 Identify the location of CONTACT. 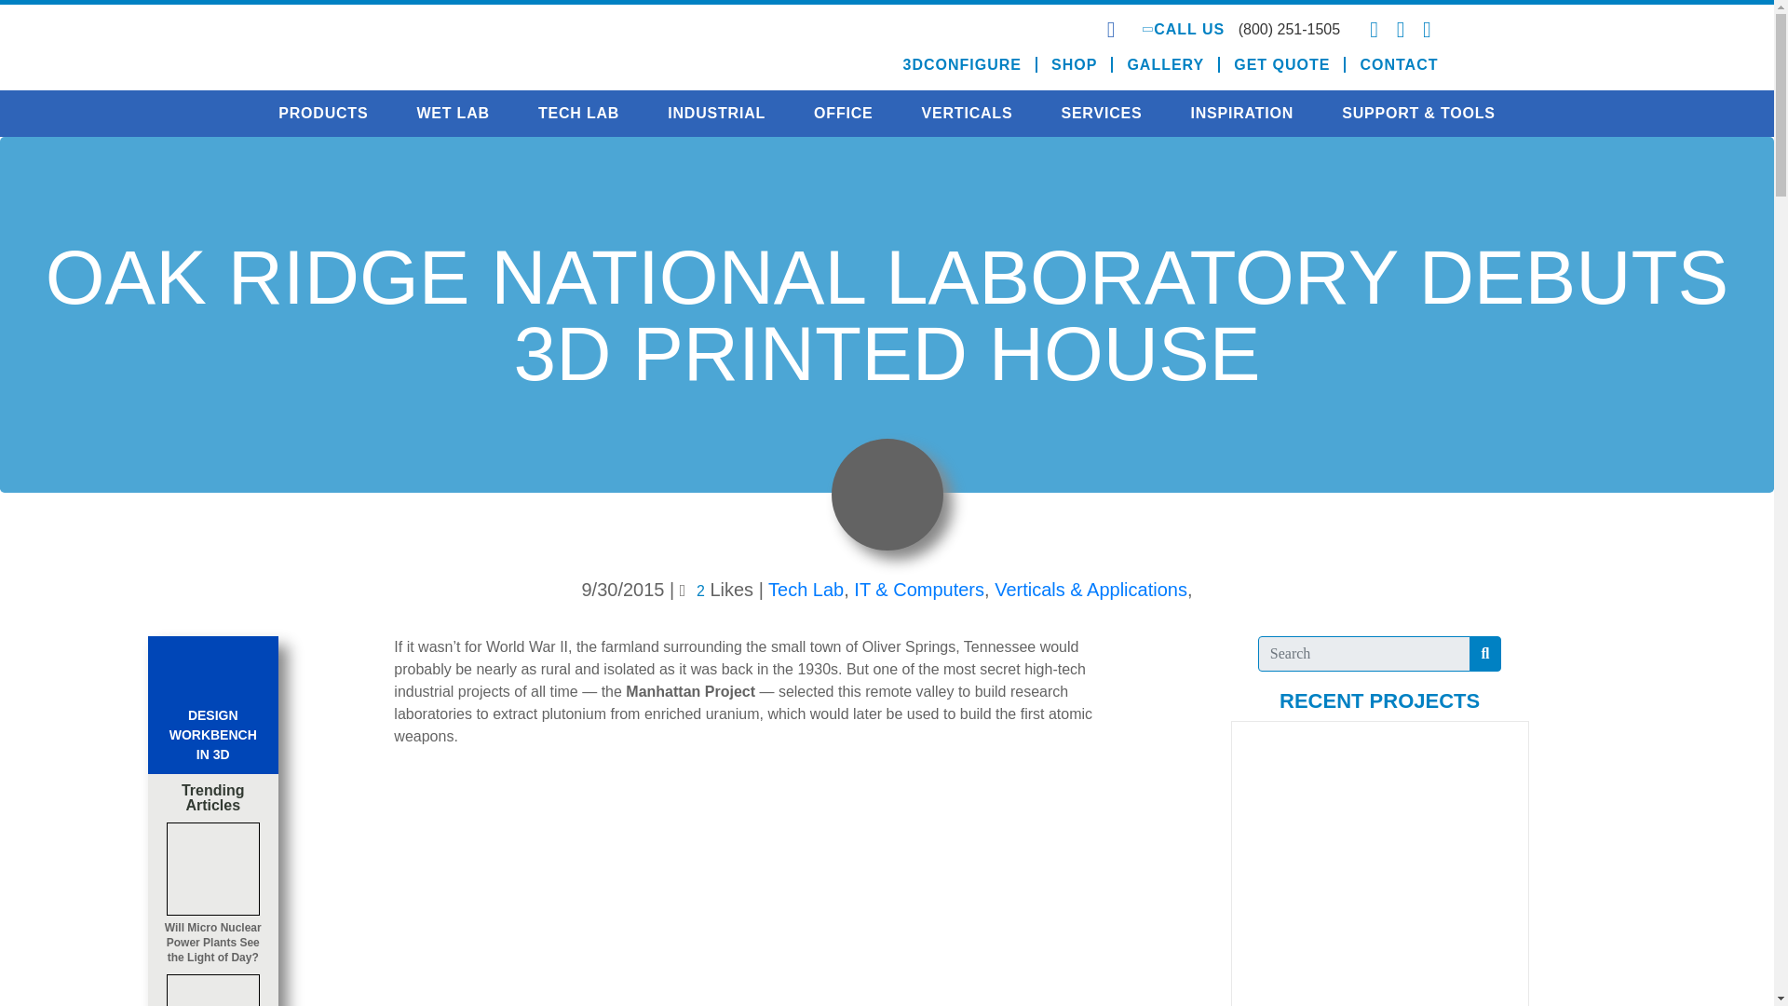
(1391, 63).